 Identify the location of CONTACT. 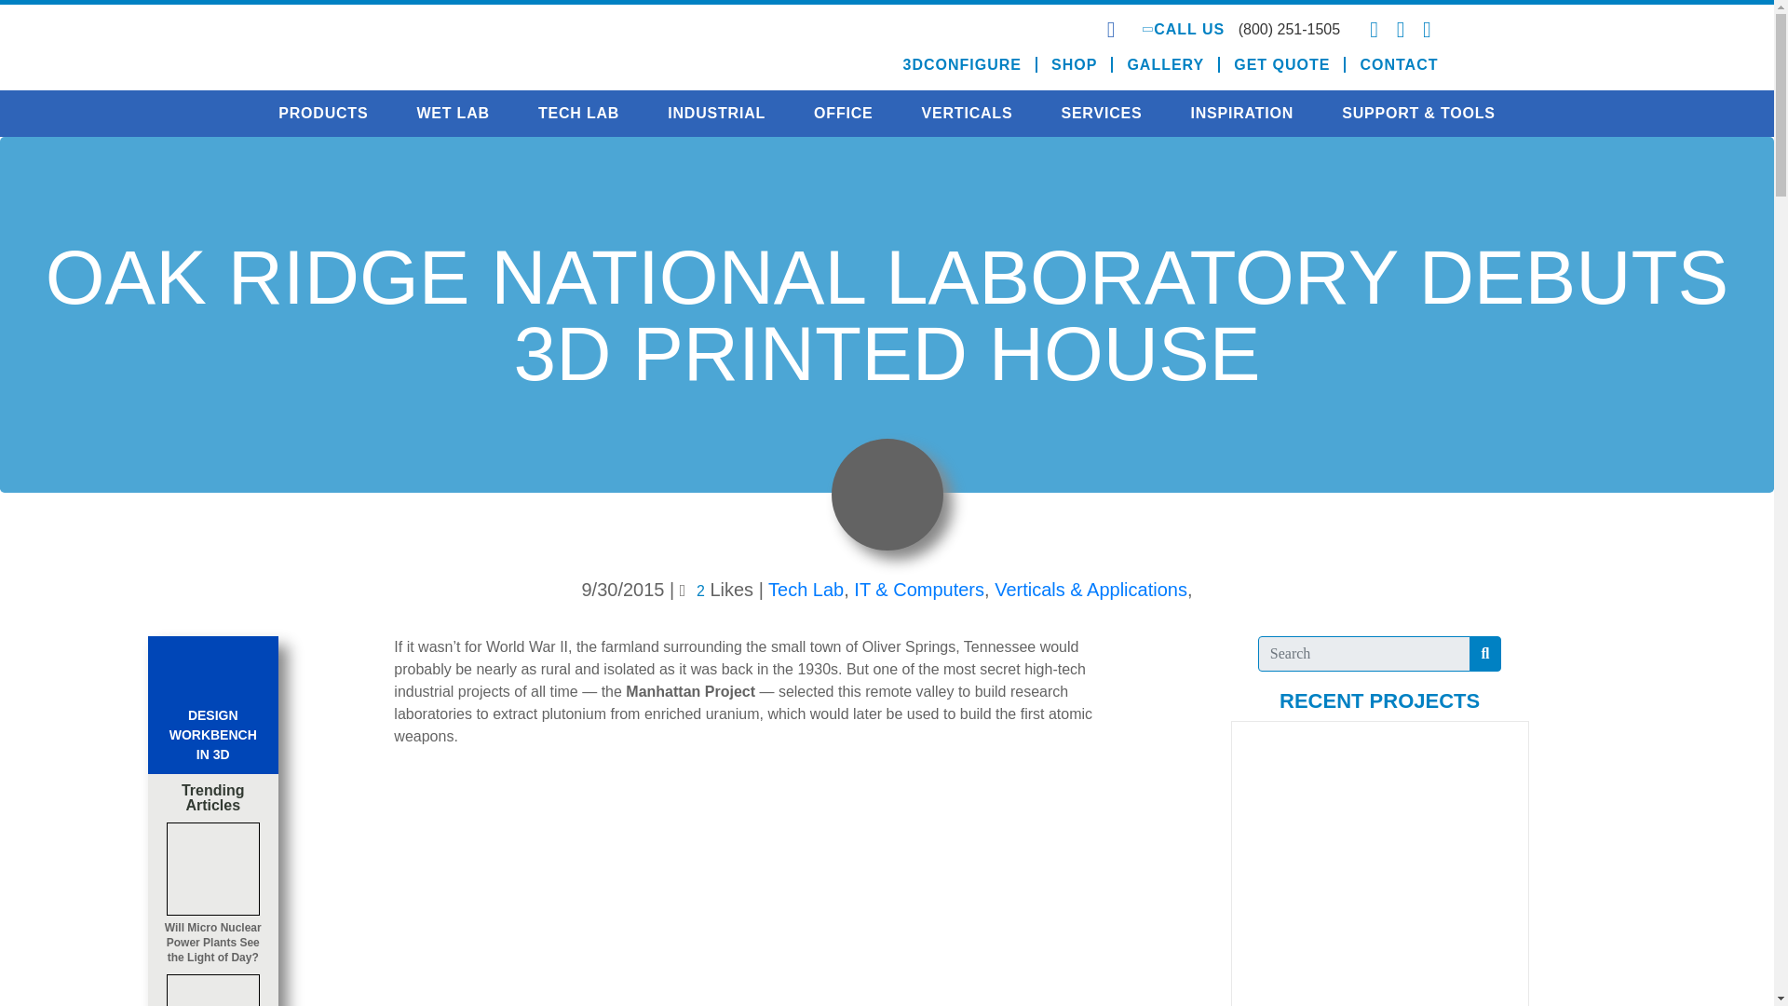
(1391, 63).